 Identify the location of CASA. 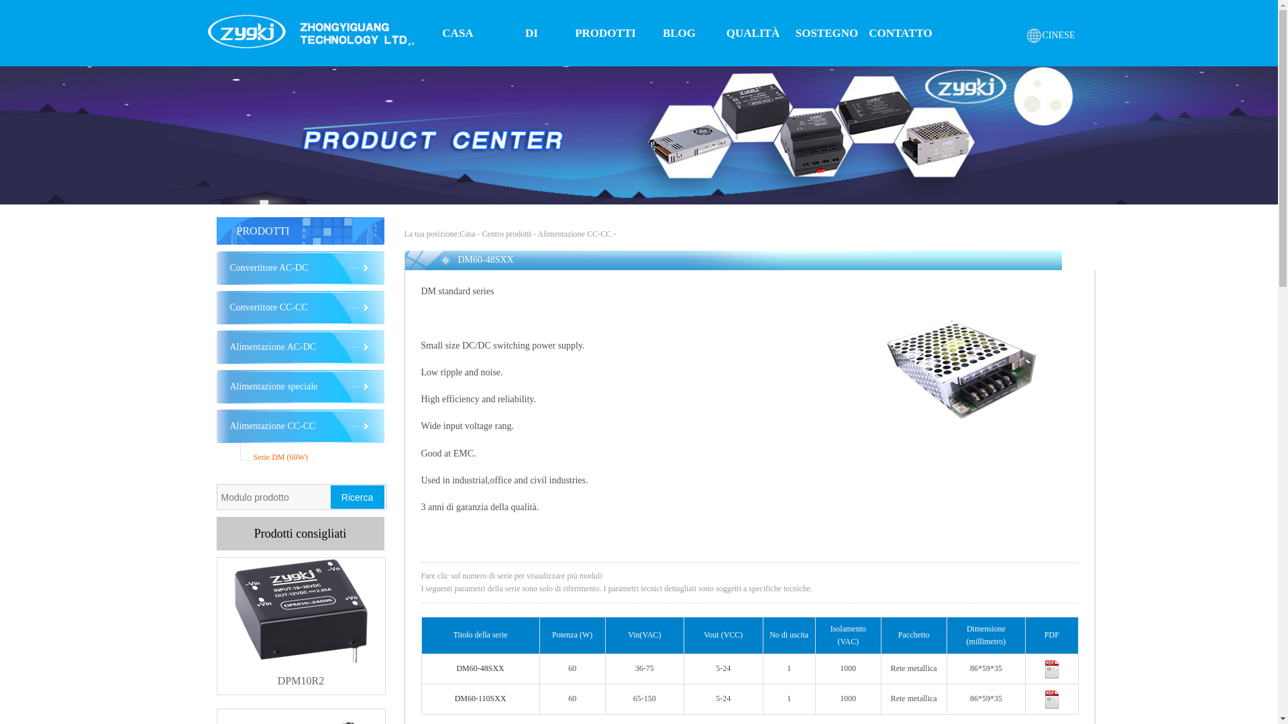
(458, 34).